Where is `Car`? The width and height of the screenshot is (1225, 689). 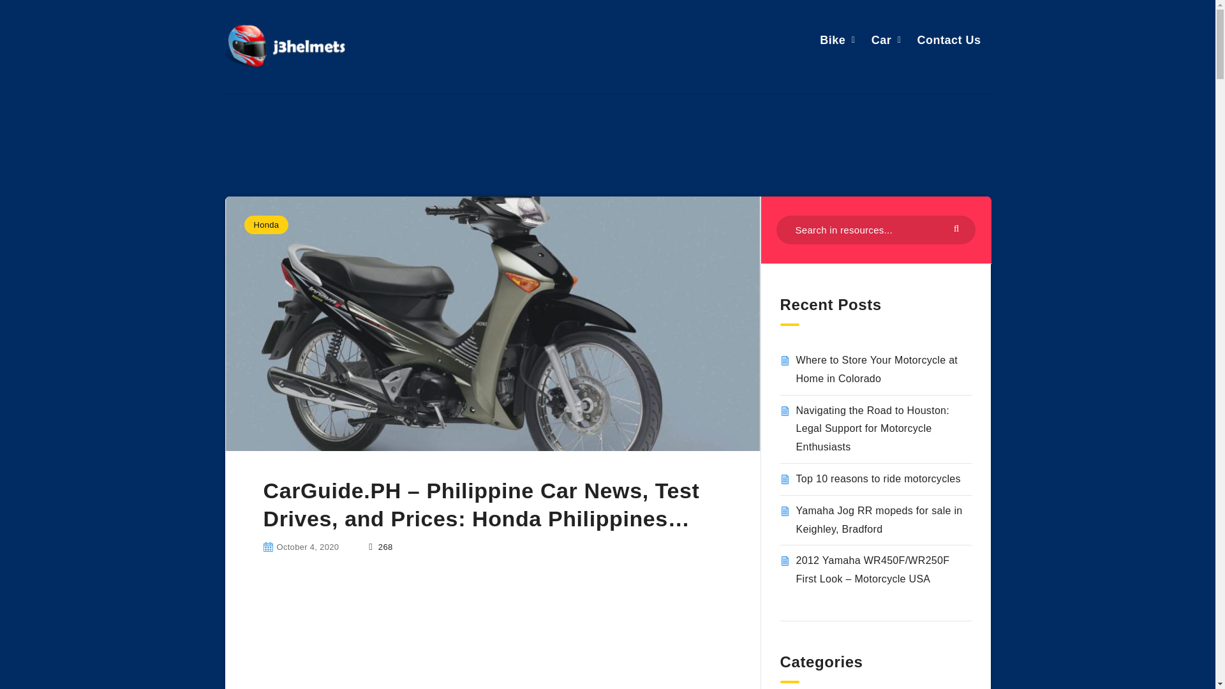
Car is located at coordinates (881, 40).